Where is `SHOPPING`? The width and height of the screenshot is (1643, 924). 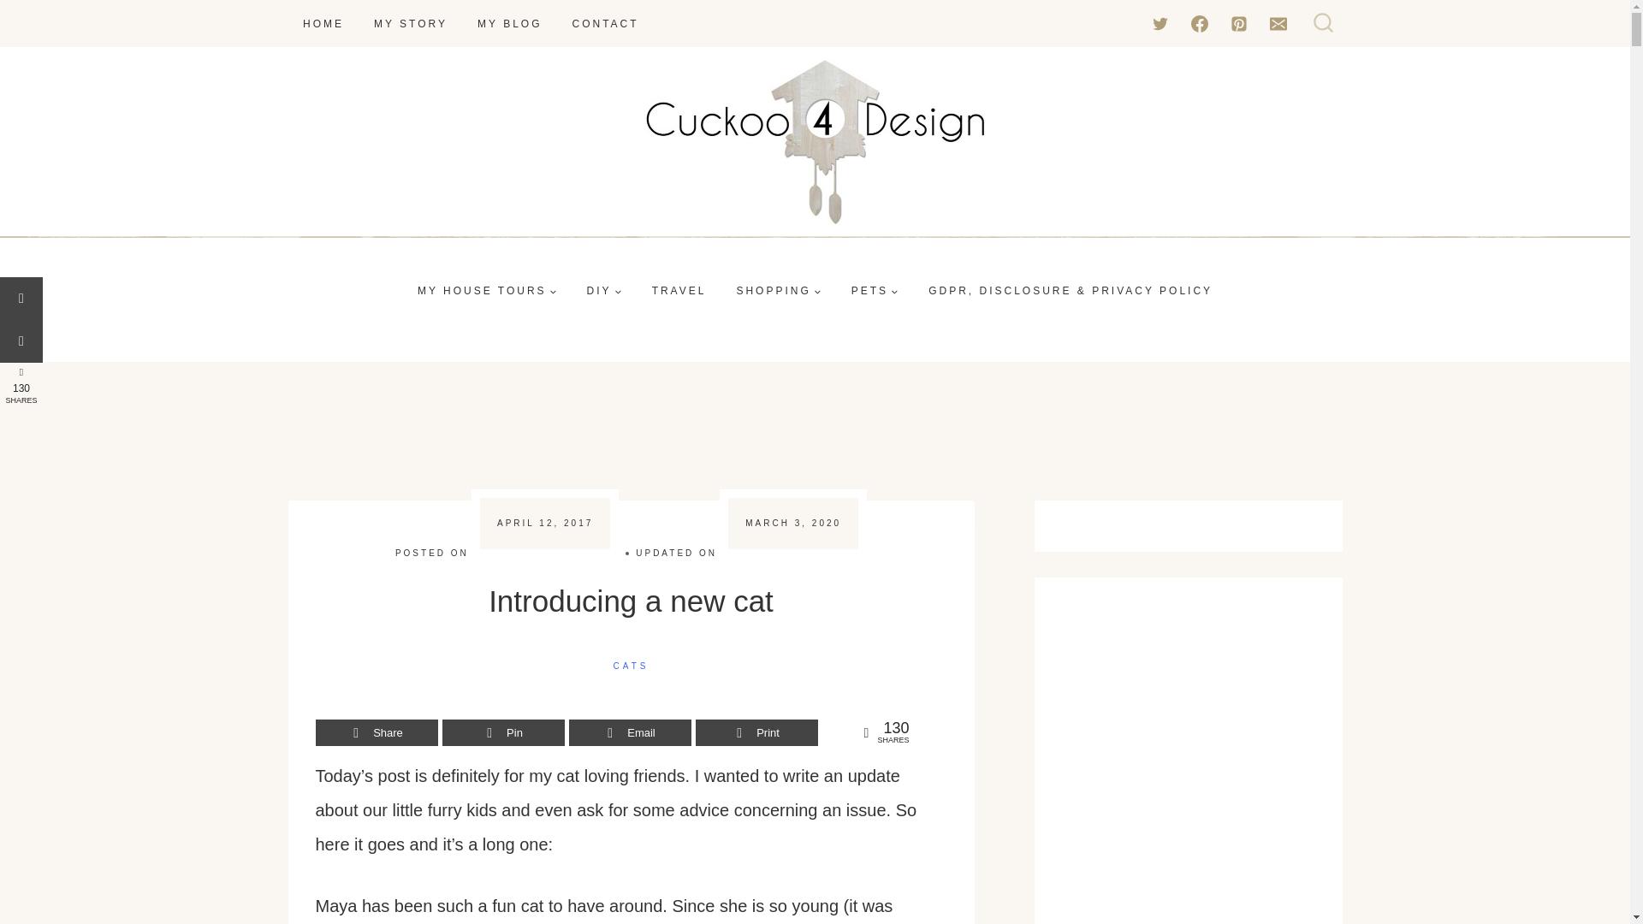
SHOPPING is located at coordinates (779, 291).